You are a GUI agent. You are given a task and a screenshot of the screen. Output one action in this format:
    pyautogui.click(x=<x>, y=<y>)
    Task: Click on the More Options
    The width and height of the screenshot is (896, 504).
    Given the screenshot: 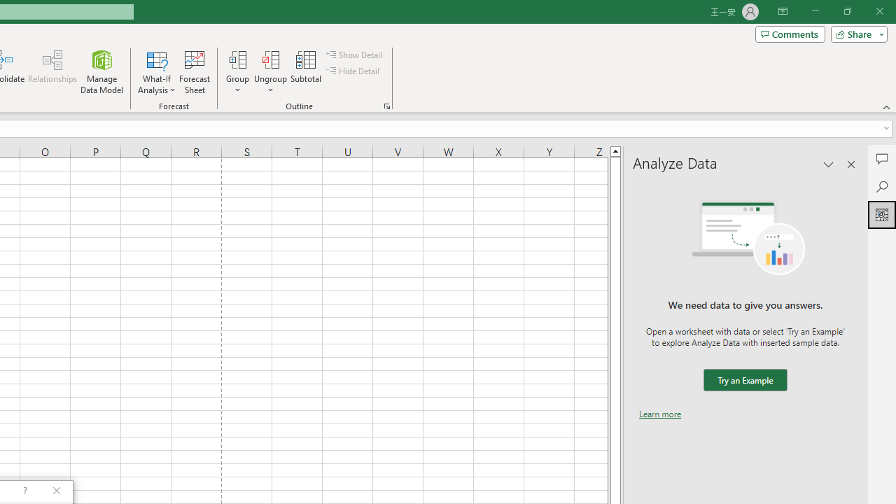 What is the action you would take?
    pyautogui.click(x=270, y=85)
    